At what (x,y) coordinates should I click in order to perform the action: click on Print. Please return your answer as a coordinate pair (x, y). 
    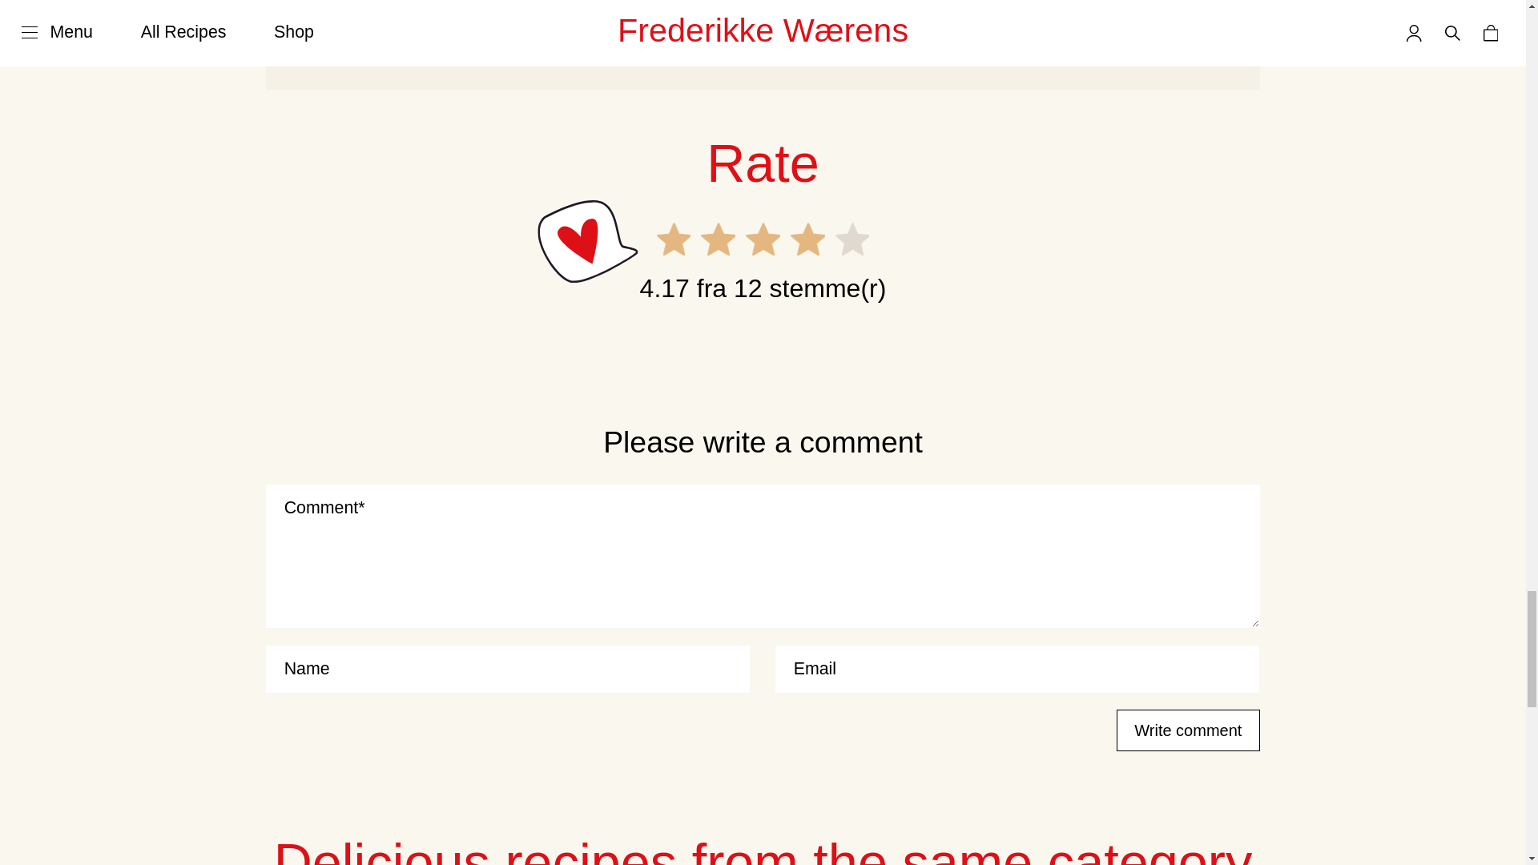
    Looking at the image, I should click on (710, 4).